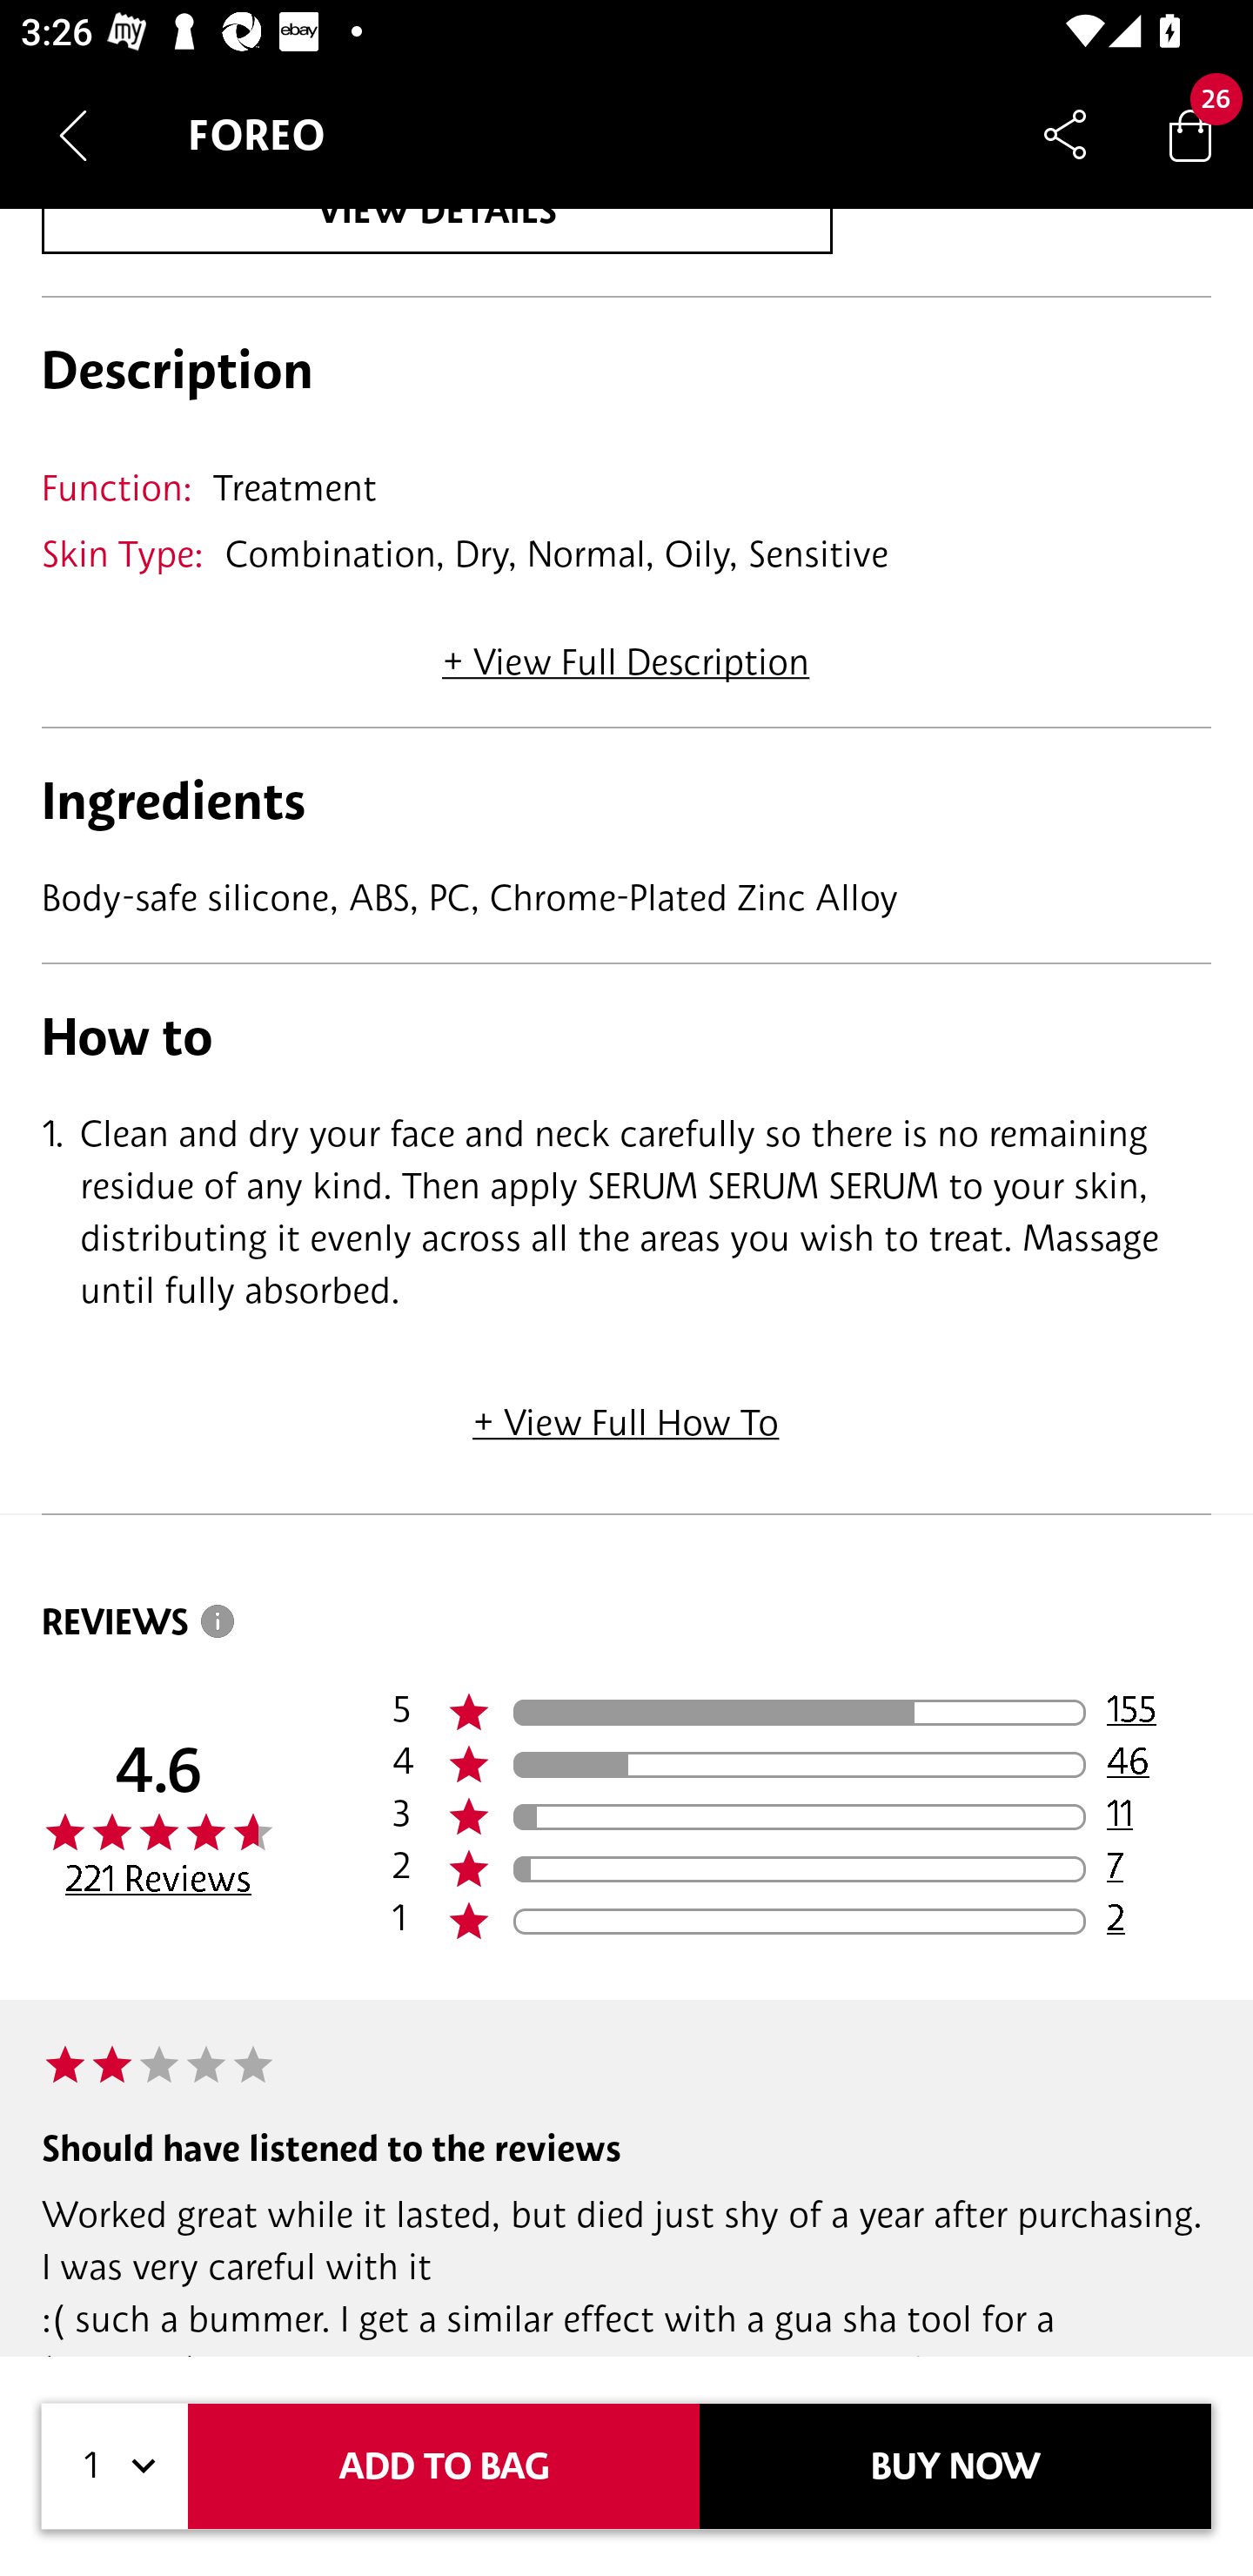  Describe the element at coordinates (626, 651) in the screenshot. I see `+ View Full Description` at that location.